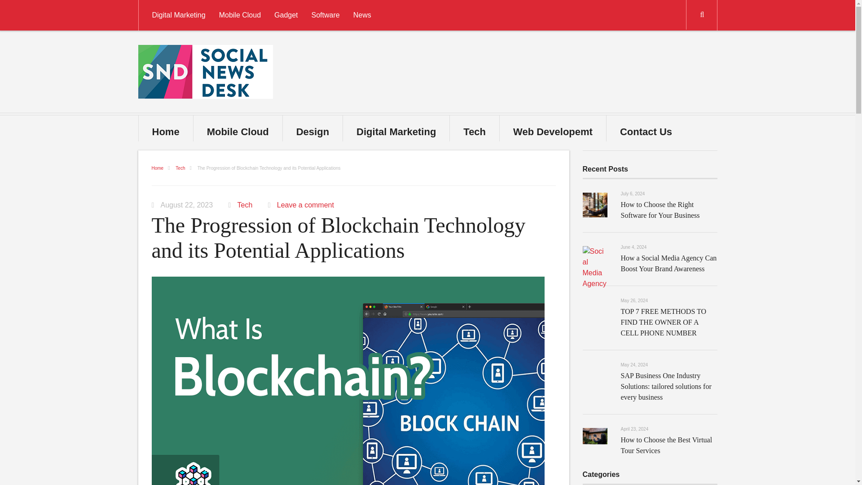 The width and height of the screenshot is (862, 485). I want to click on Home, so click(165, 128).